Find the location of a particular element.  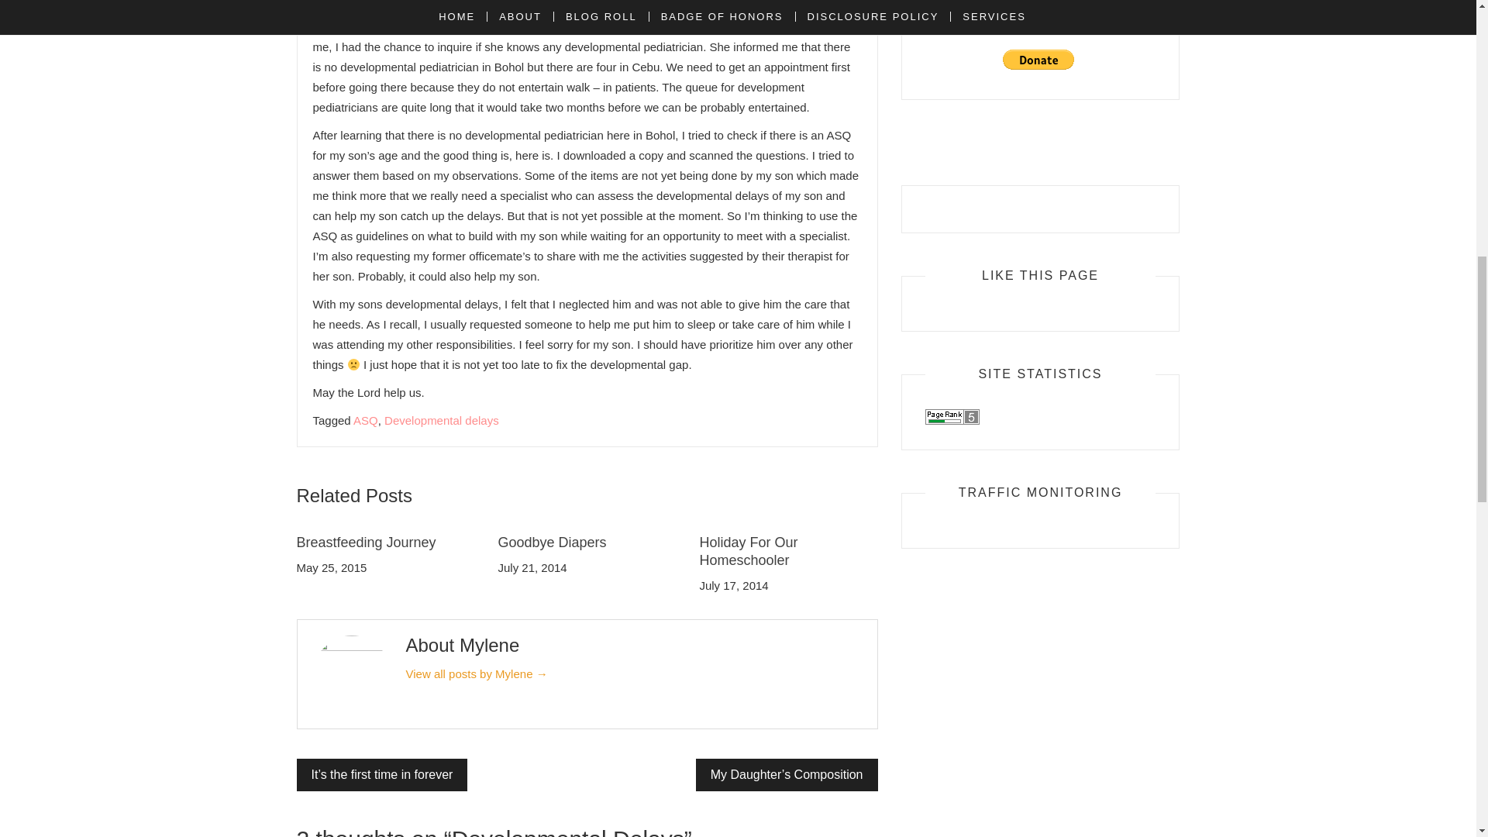

Holiday For Our Homeschooler is located at coordinates (749, 552).